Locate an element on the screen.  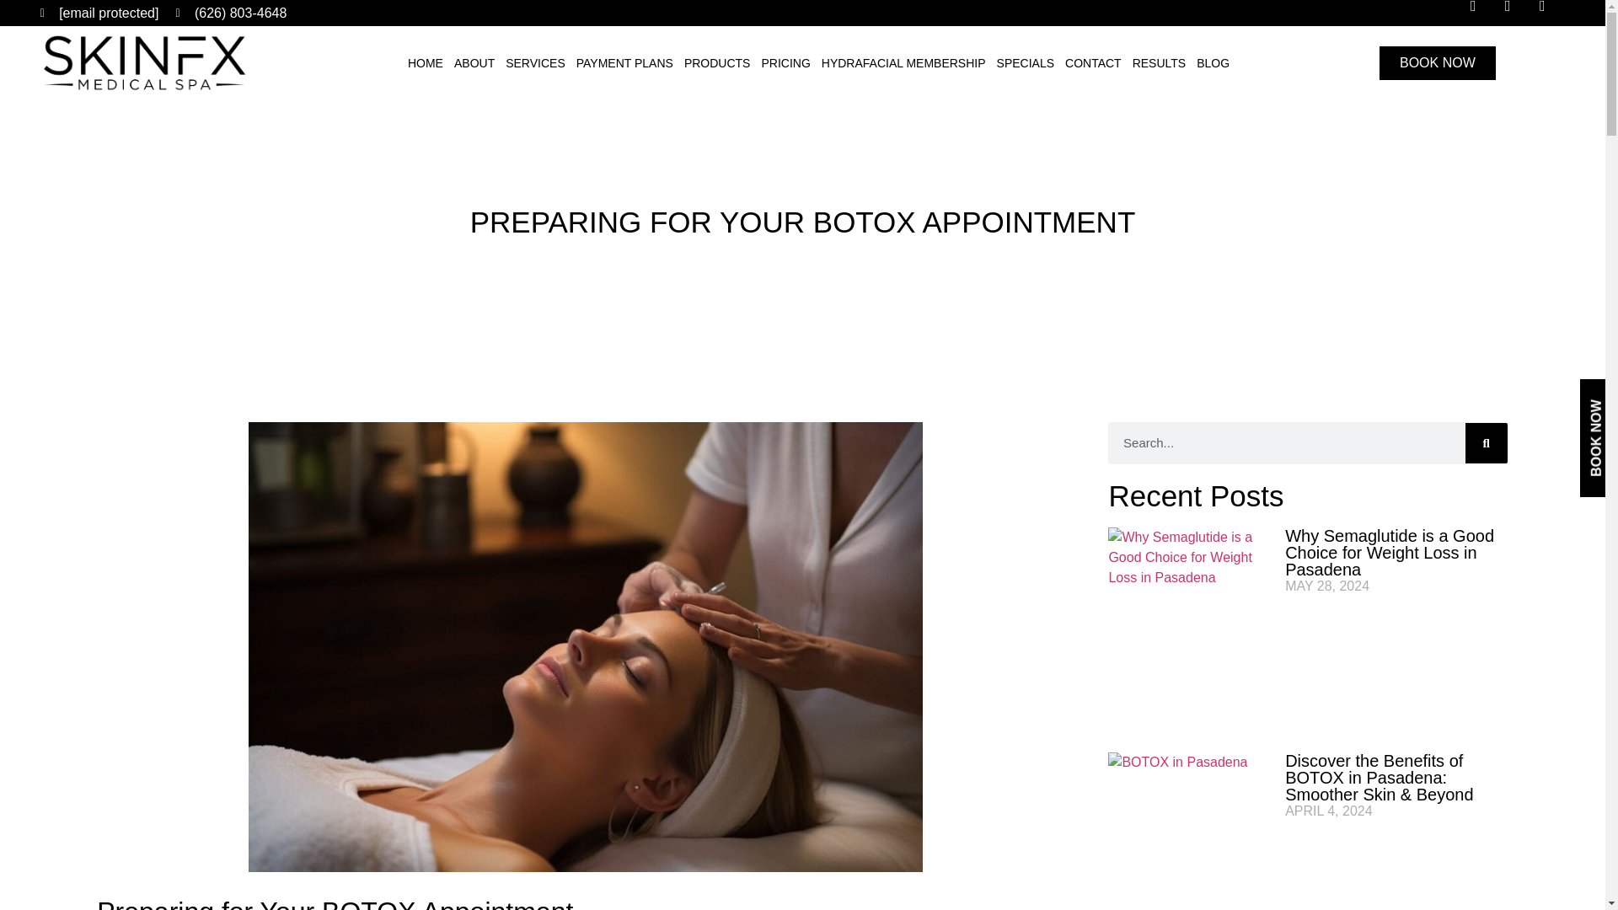
HOME is located at coordinates (425, 63).